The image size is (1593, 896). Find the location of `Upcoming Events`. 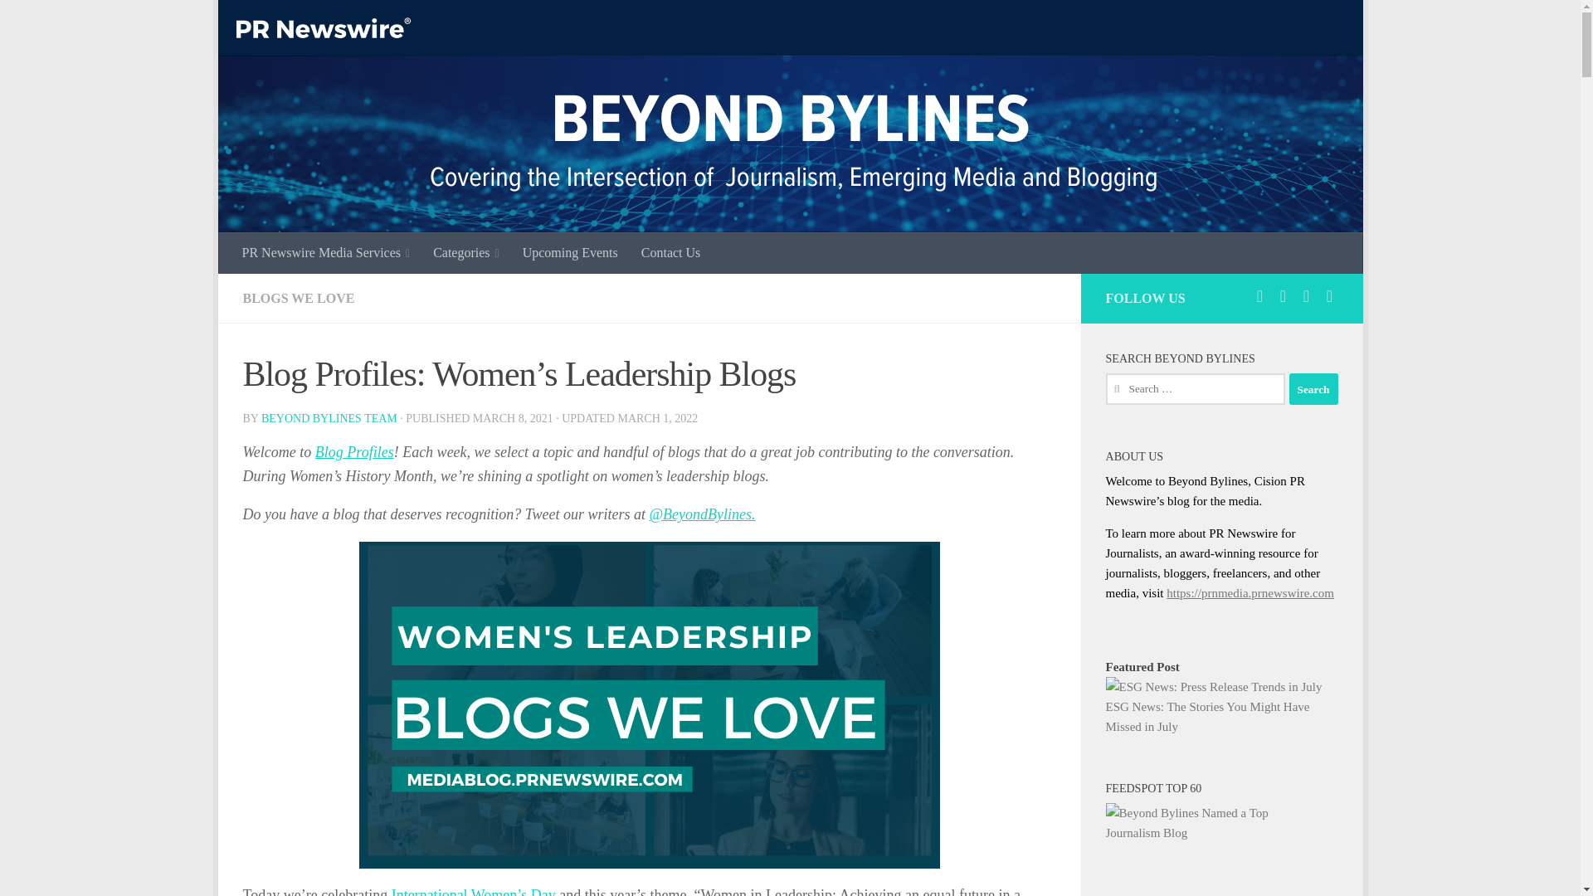

Upcoming Events is located at coordinates (570, 252).